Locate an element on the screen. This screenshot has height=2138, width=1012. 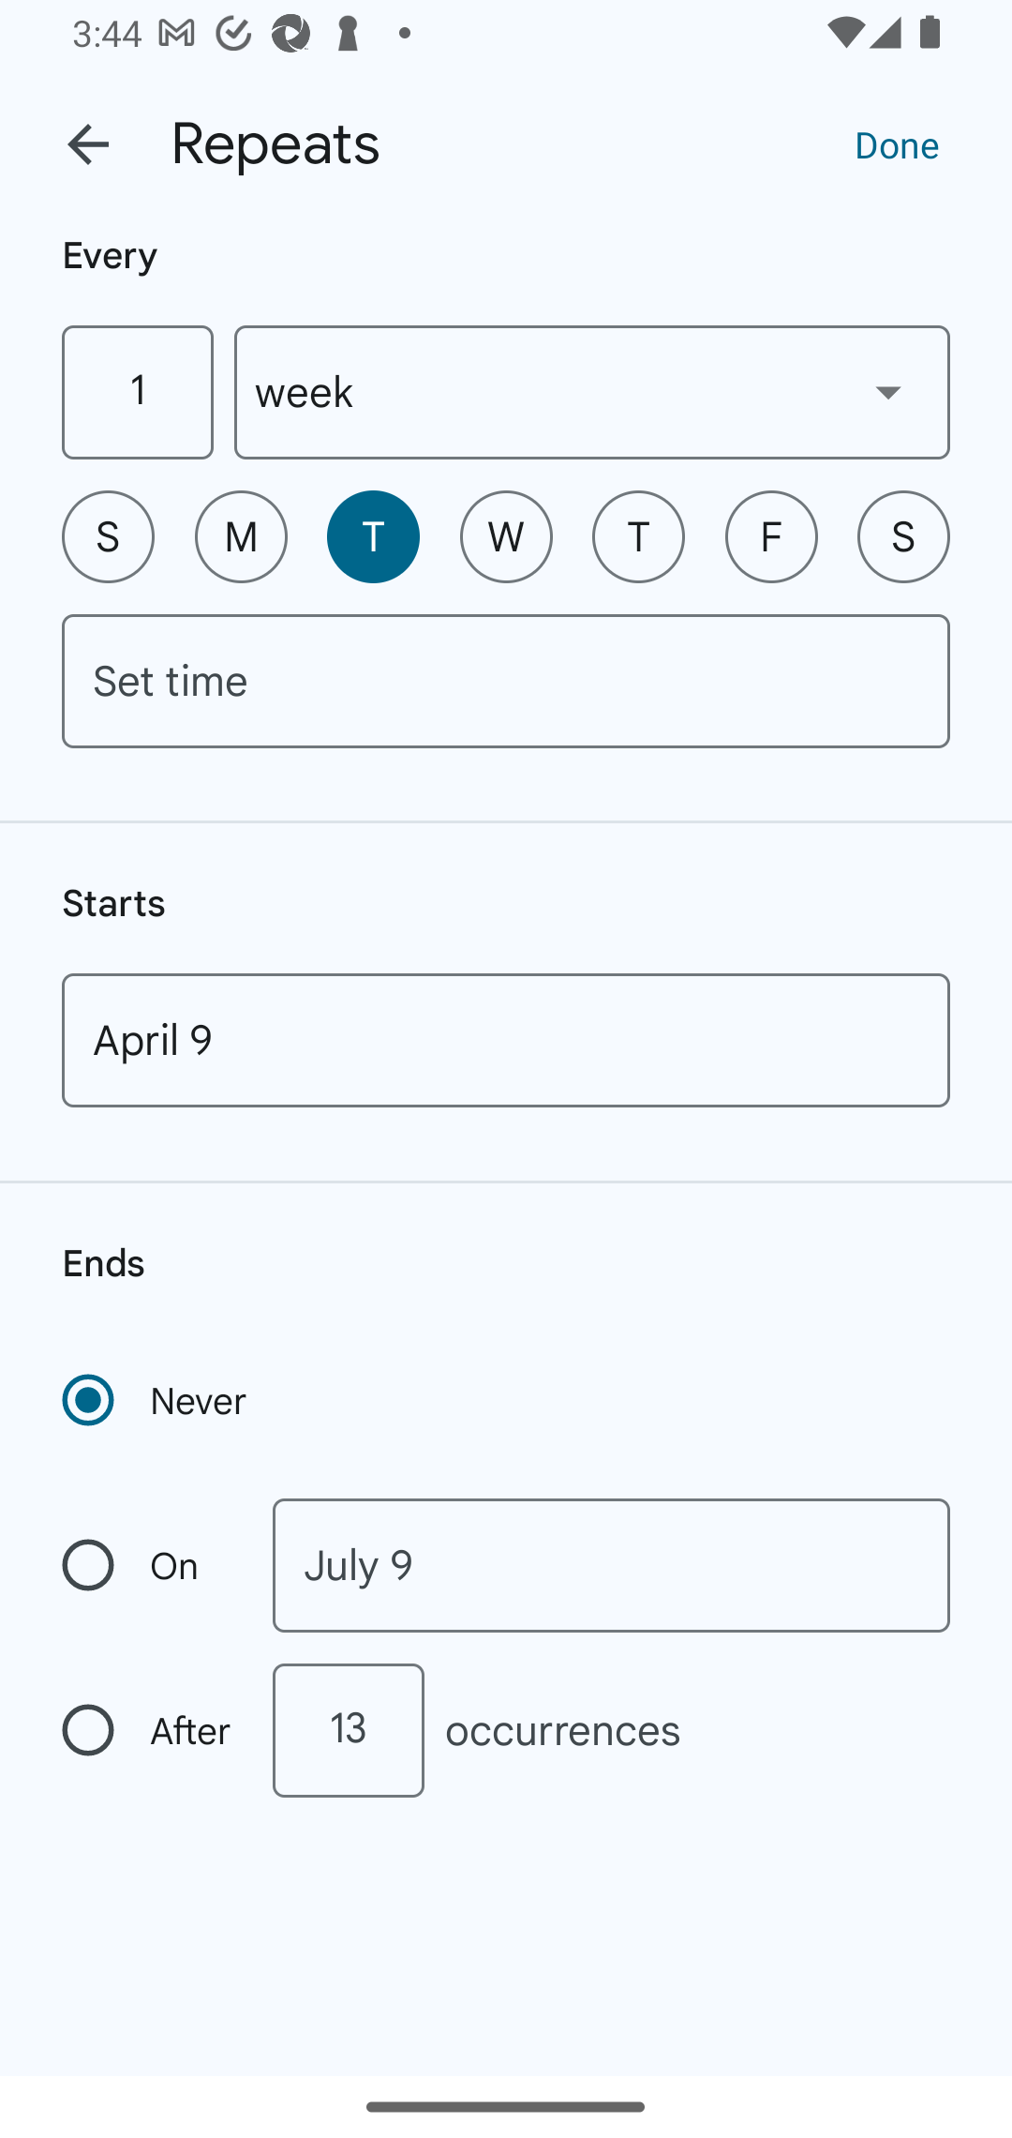
Show dropdown menu is located at coordinates (888, 391).